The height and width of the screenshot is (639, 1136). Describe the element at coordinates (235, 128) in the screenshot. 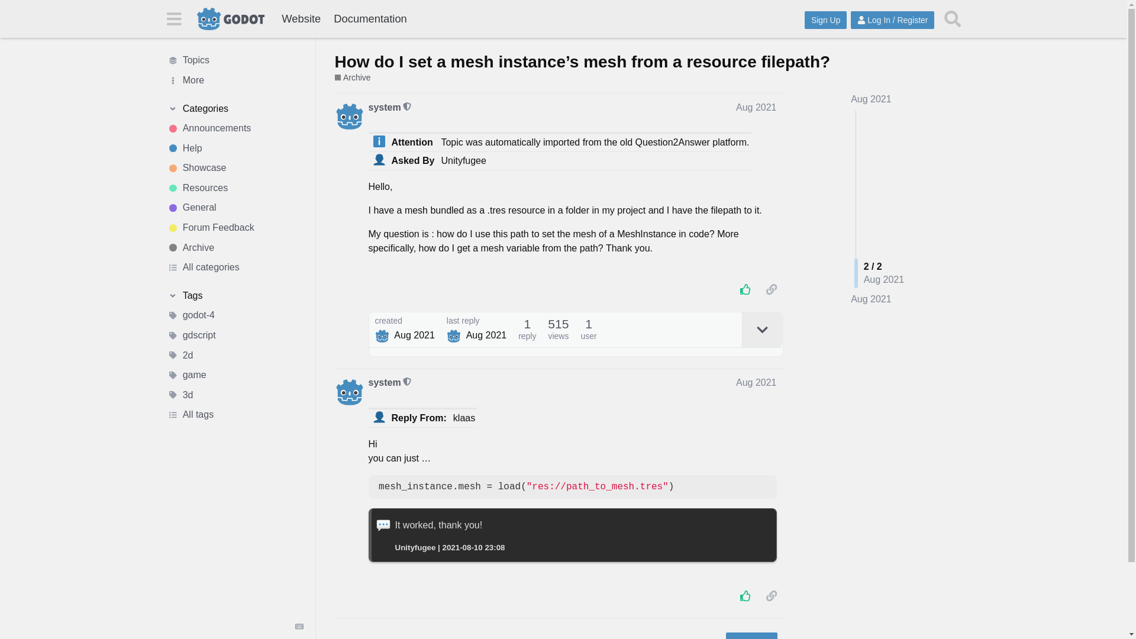

I see `Official blog posts and other Godot announcements.` at that location.